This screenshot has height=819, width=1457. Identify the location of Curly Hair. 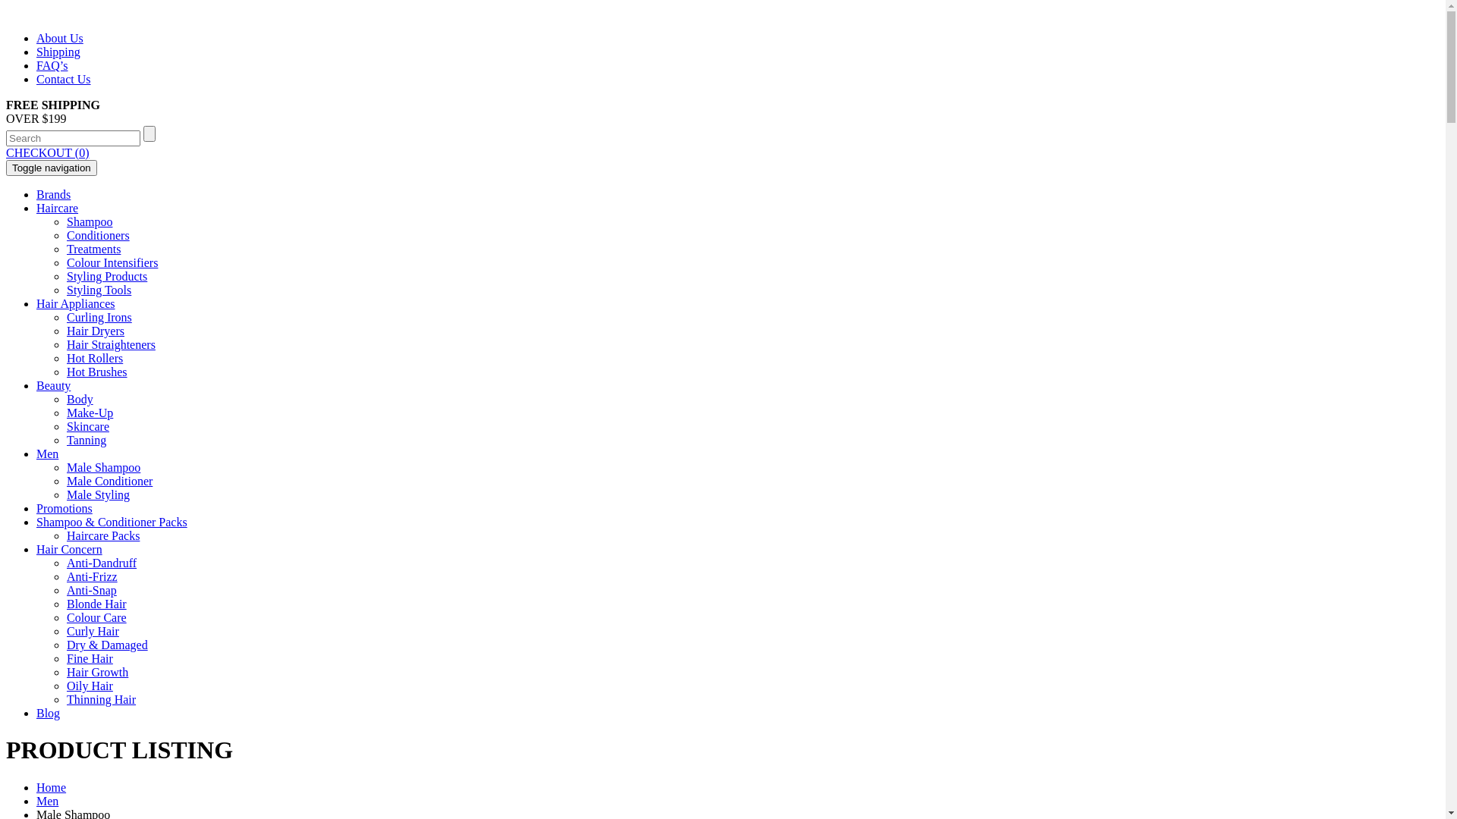
(93, 631).